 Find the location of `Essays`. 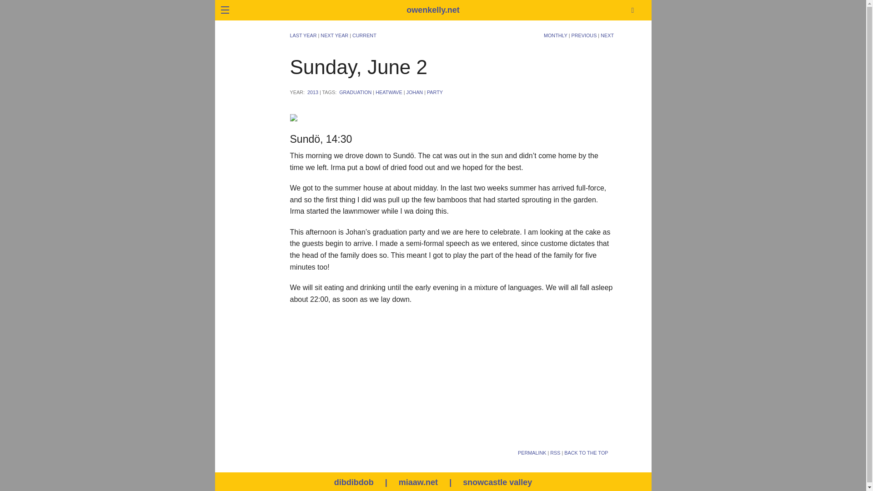

Essays is located at coordinates (158, 66).